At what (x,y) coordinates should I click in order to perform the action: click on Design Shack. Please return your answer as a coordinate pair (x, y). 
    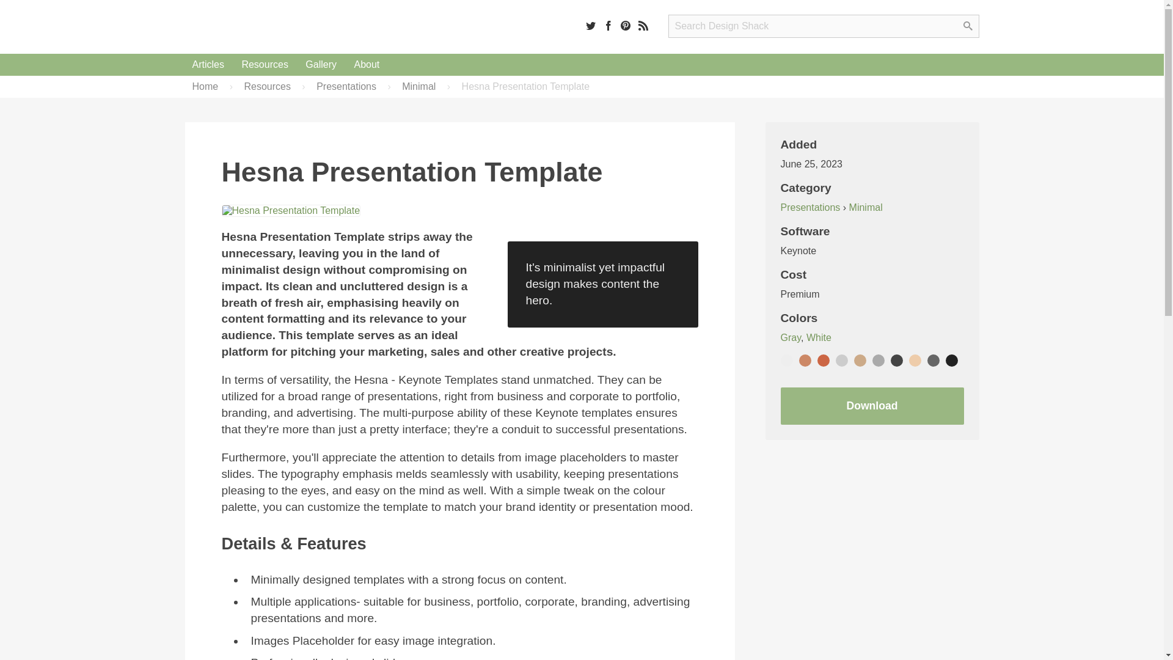
    Looking at the image, I should click on (263, 27).